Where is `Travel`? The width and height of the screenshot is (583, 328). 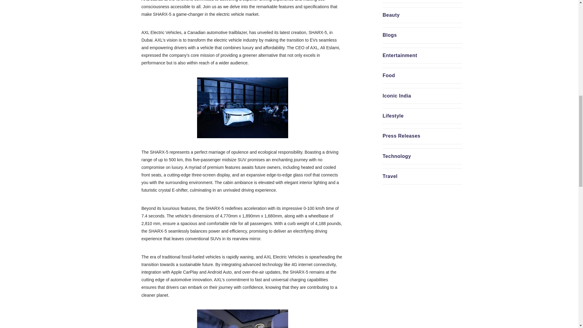 Travel is located at coordinates (390, 176).